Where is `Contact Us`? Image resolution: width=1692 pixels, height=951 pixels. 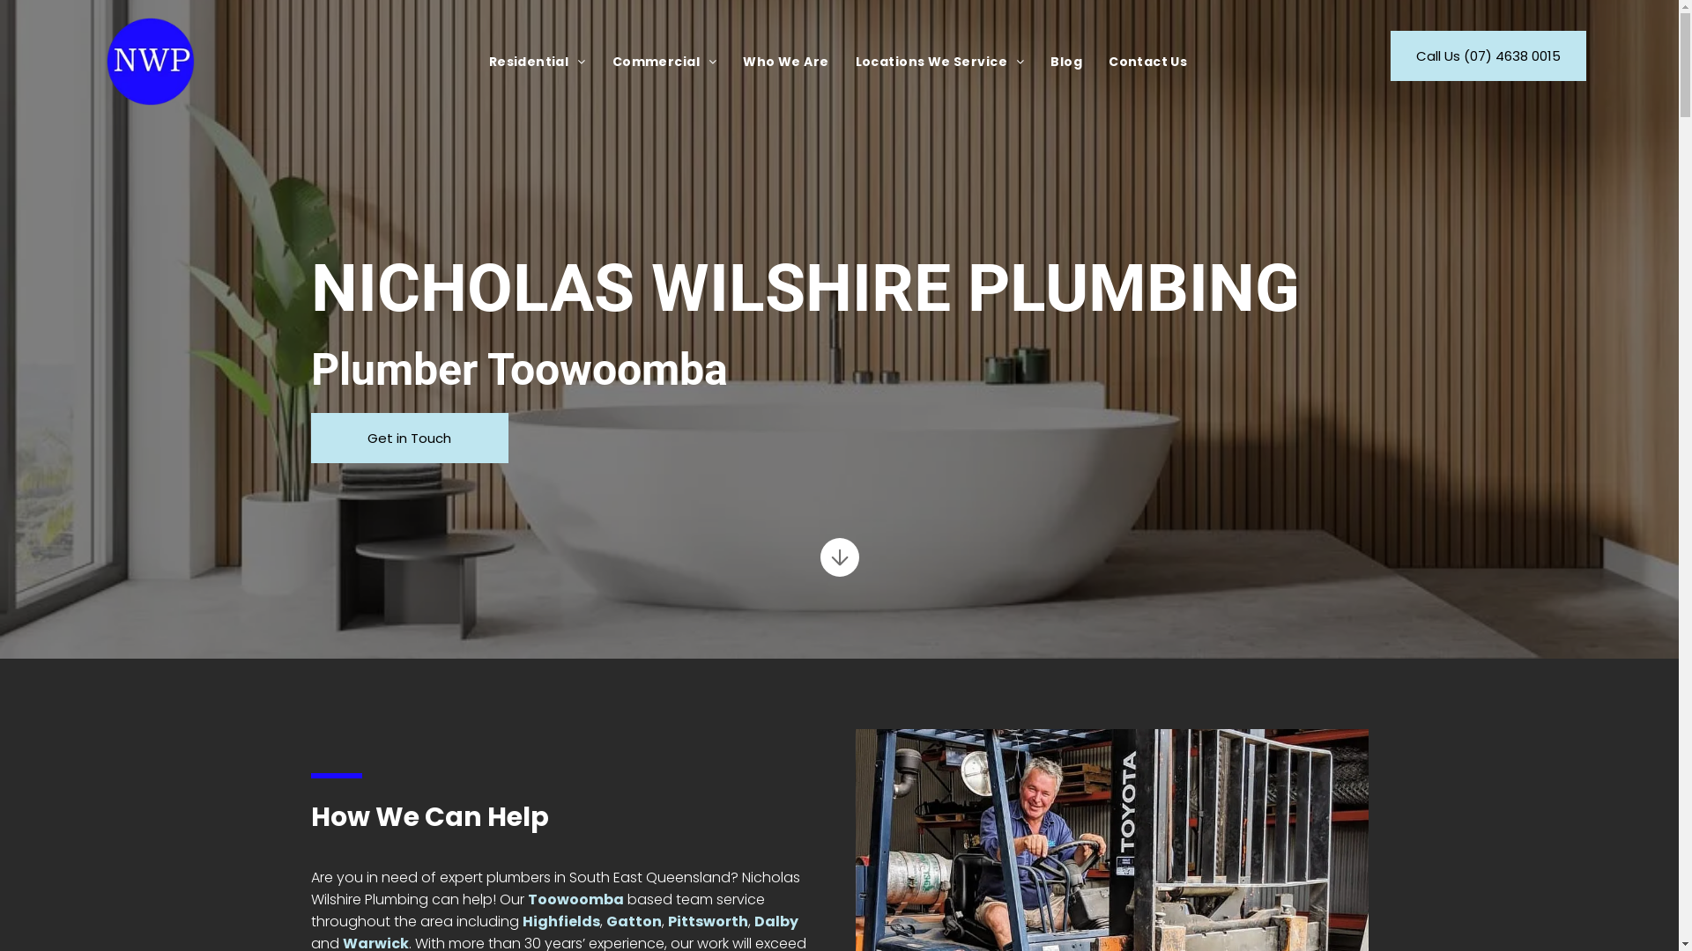 Contact Us is located at coordinates (1147, 62).